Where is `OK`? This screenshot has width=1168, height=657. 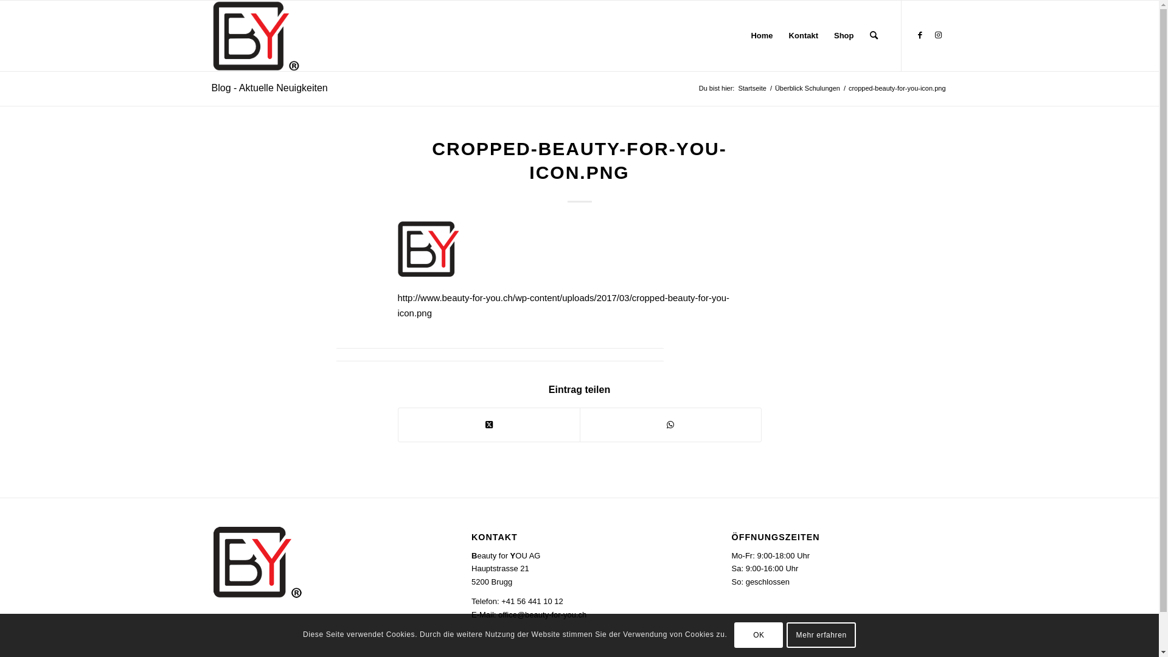
OK is located at coordinates (759, 635).